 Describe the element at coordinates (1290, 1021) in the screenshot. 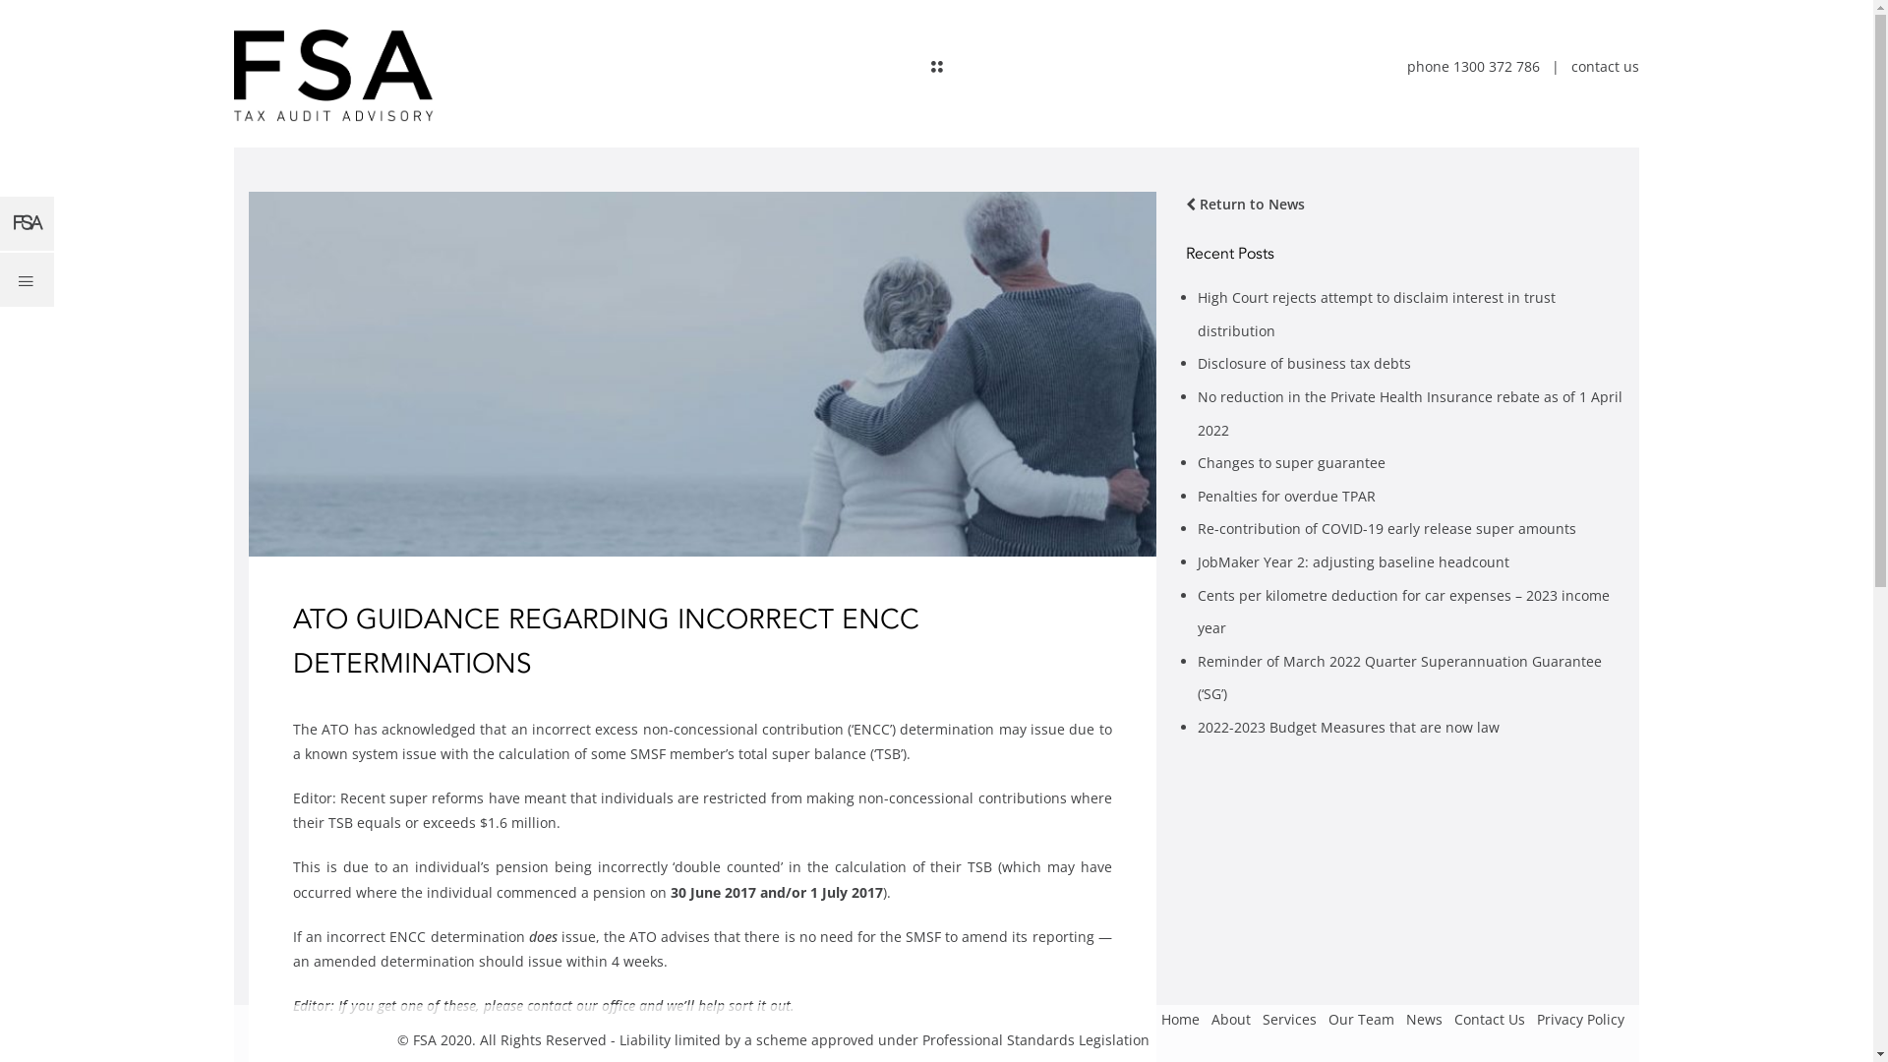

I see `Services` at that location.